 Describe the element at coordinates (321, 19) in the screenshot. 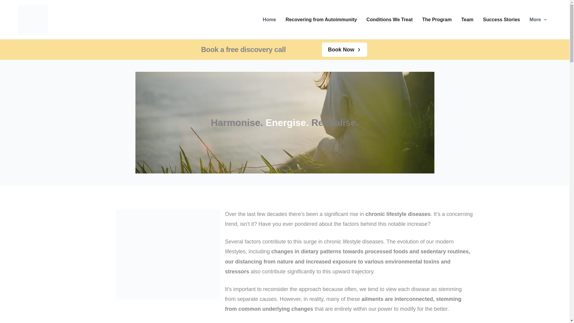

I see `Recovering from Autoimmunity` at that location.